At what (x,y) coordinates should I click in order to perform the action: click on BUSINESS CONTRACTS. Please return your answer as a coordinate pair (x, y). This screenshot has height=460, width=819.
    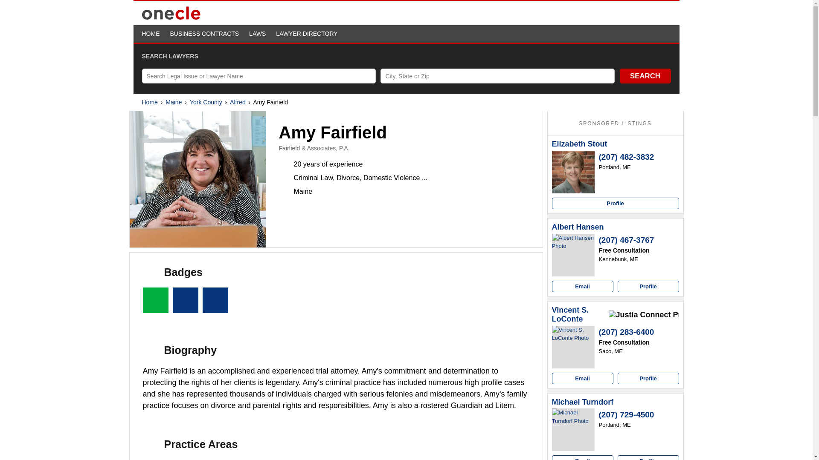
    Looking at the image, I should click on (204, 34).